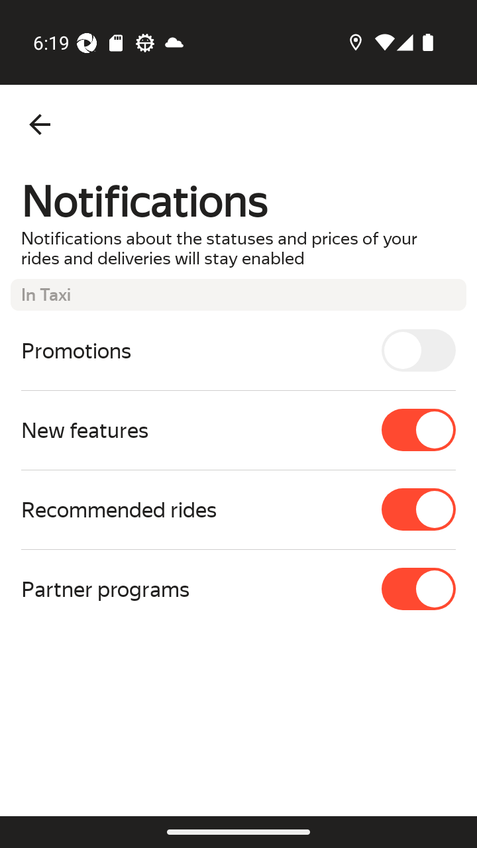 This screenshot has height=848, width=477. What do you see at coordinates (238, 429) in the screenshot?
I see `New features` at bounding box center [238, 429].